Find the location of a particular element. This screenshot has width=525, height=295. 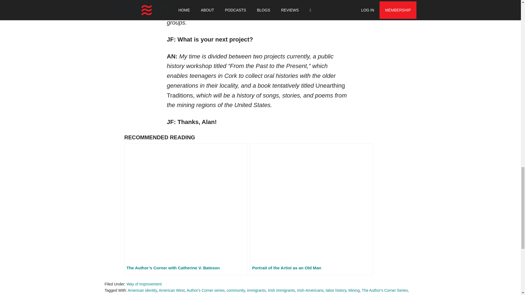

Author's Corner series is located at coordinates (205, 290).